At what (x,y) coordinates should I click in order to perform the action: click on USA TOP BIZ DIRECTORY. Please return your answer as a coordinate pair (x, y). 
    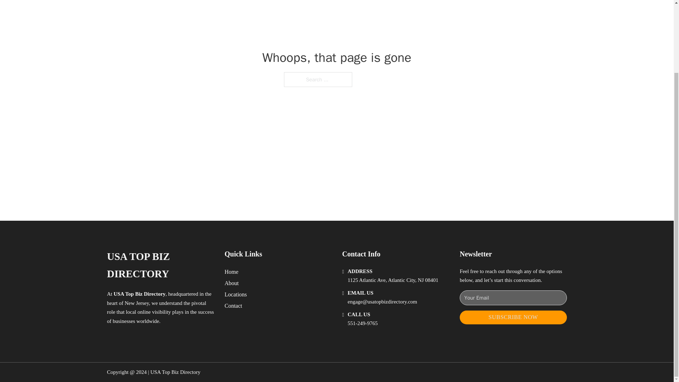
    Looking at the image, I should click on (160, 265).